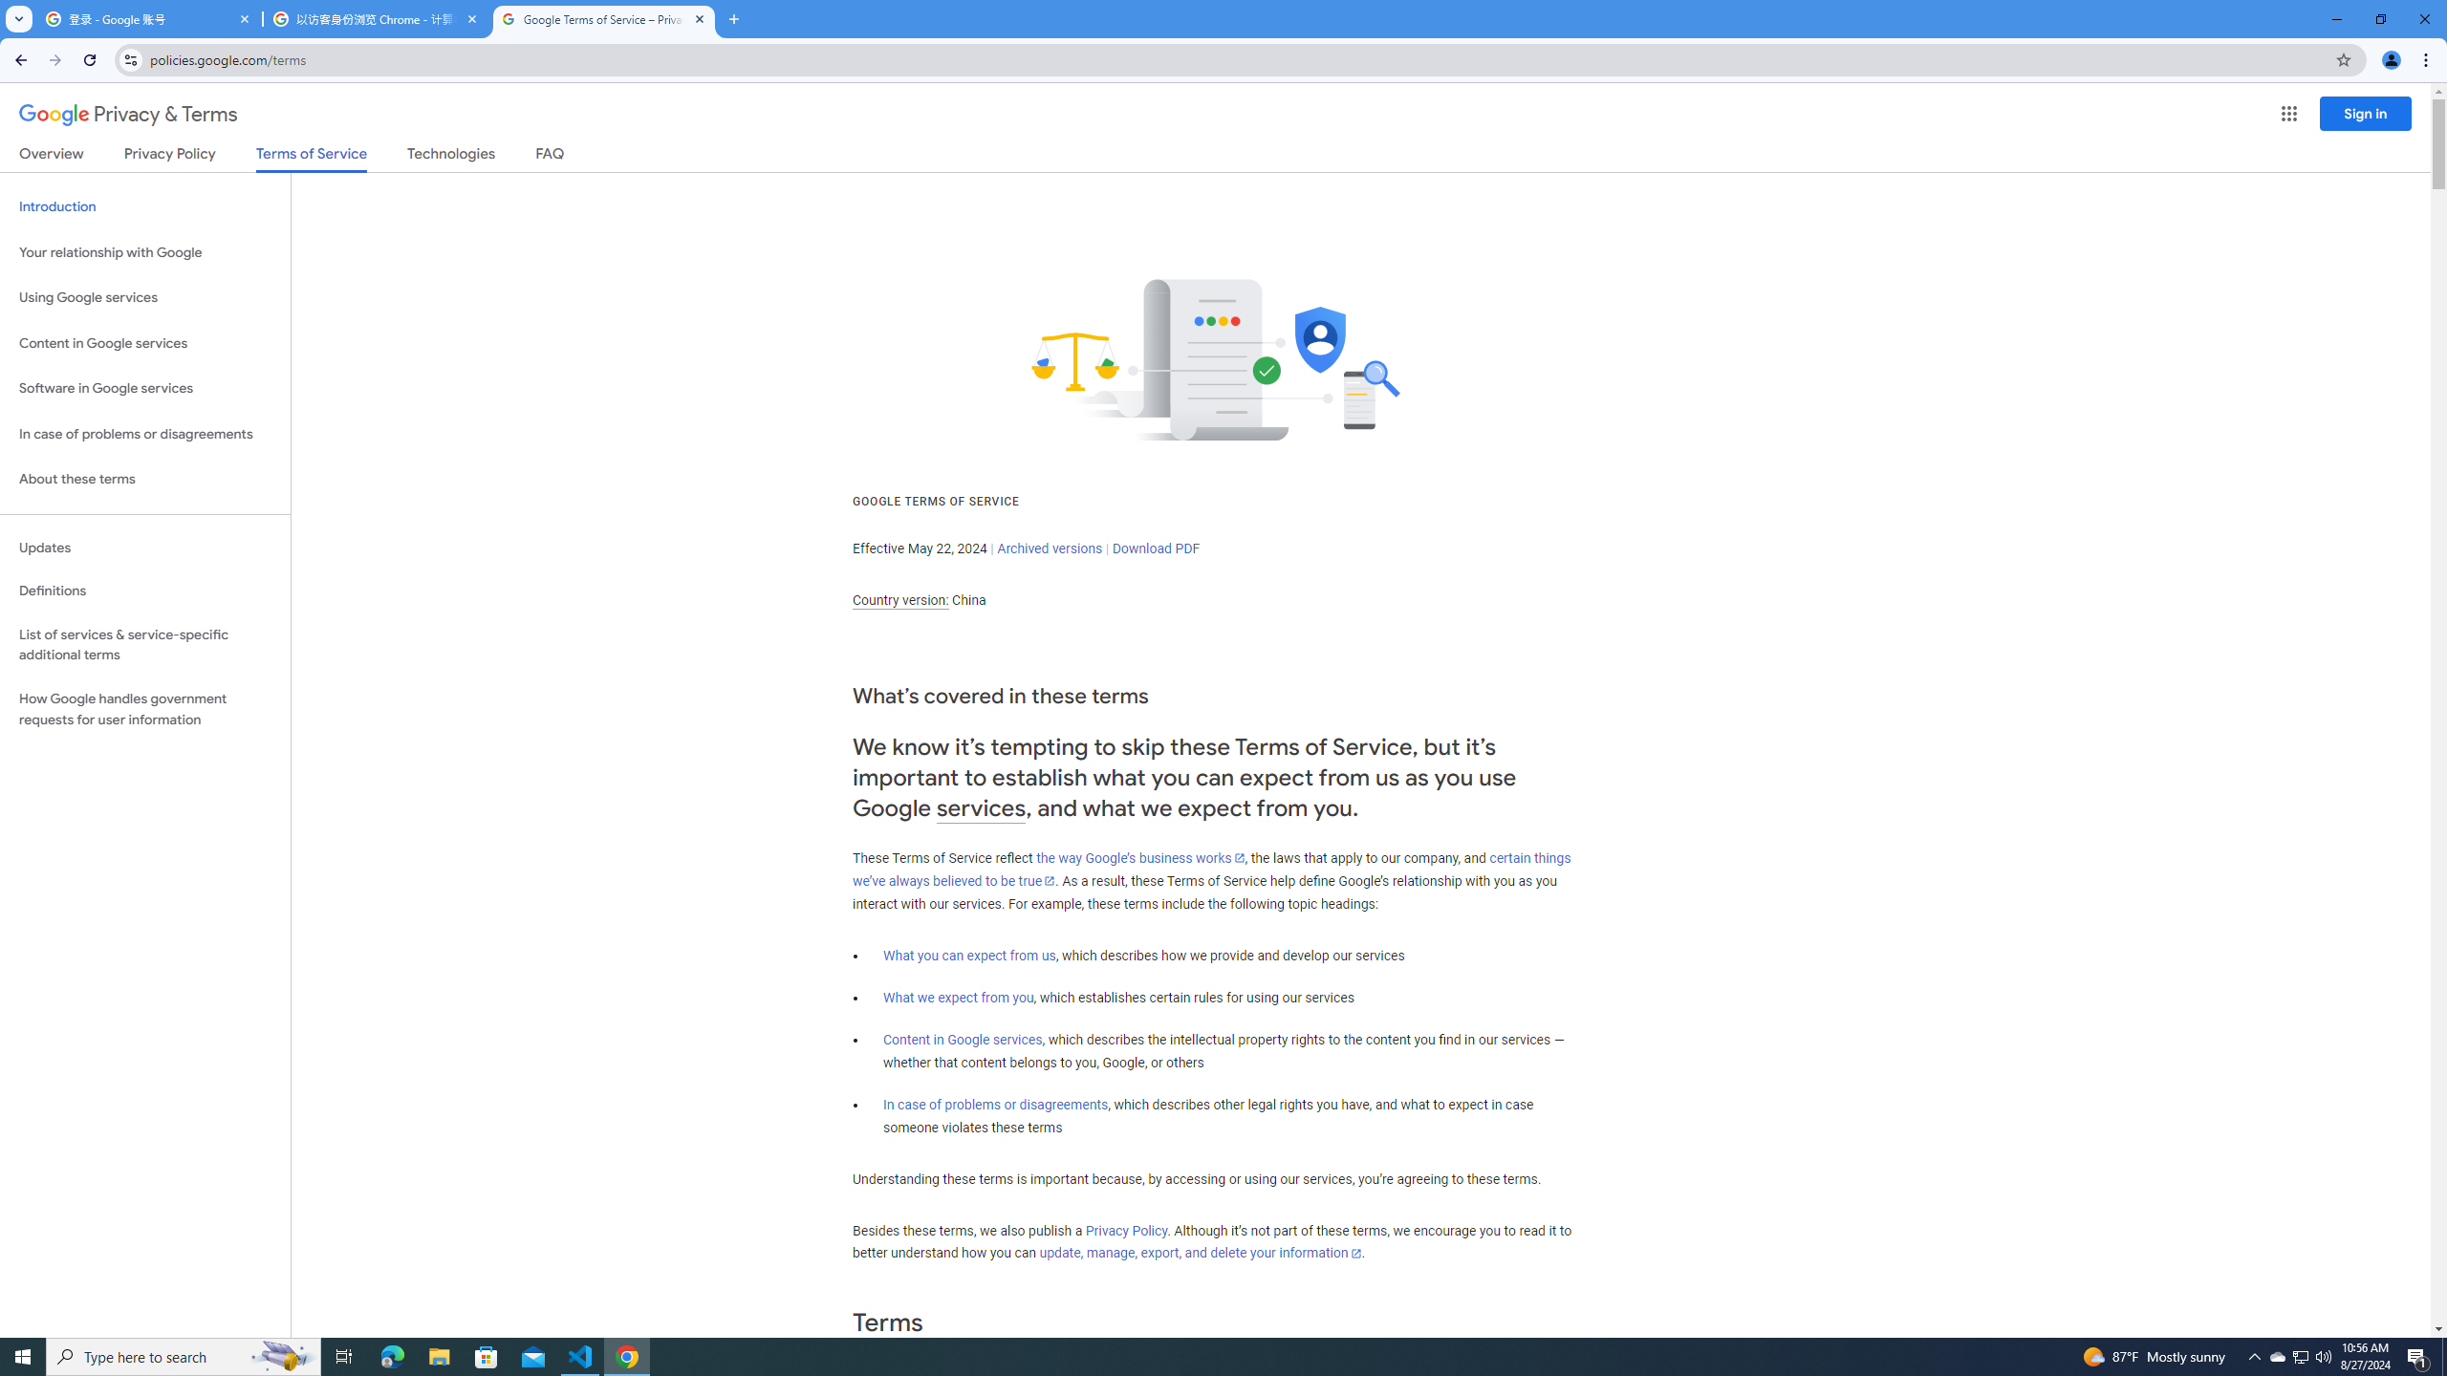  What do you see at coordinates (145, 252) in the screenshot?
I see `Your relationship with Google` at bounding box center [145, 252].